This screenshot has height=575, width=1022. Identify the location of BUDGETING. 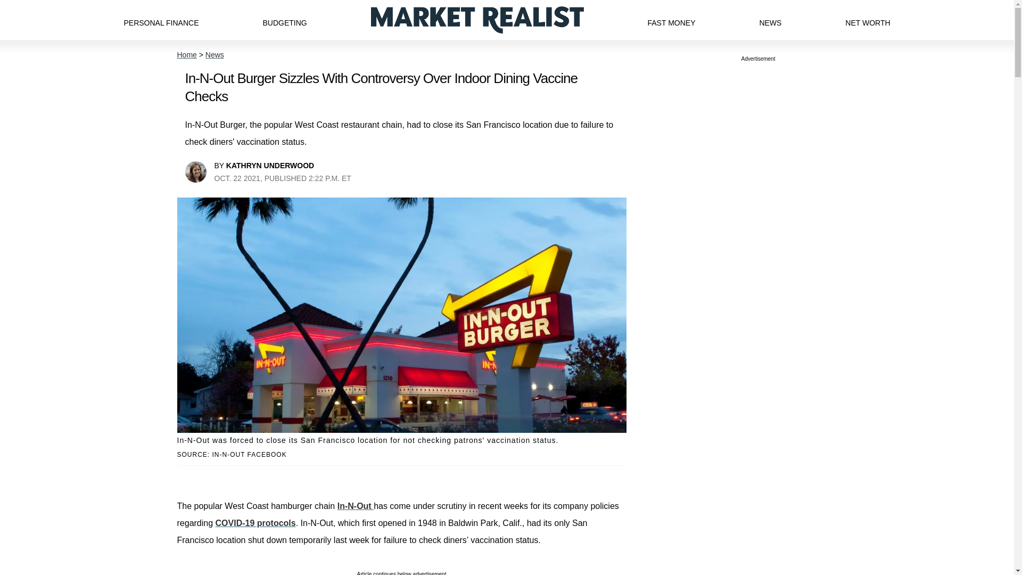
(284, 20).